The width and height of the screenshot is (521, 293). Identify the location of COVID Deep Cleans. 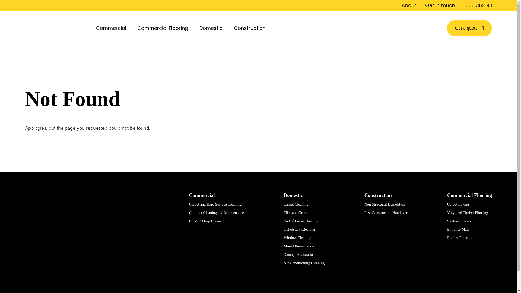
(205, 221).